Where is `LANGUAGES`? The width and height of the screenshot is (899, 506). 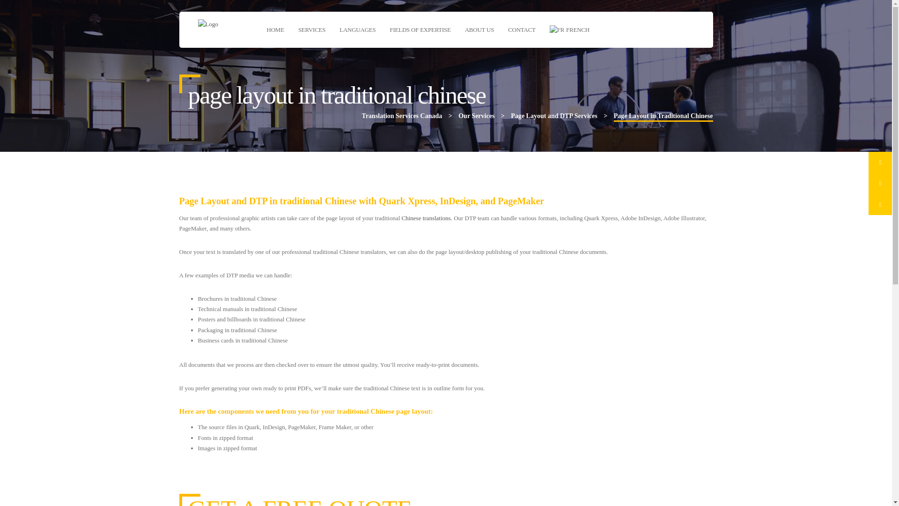 LANGUAGES is located at coordinates (358, 29).